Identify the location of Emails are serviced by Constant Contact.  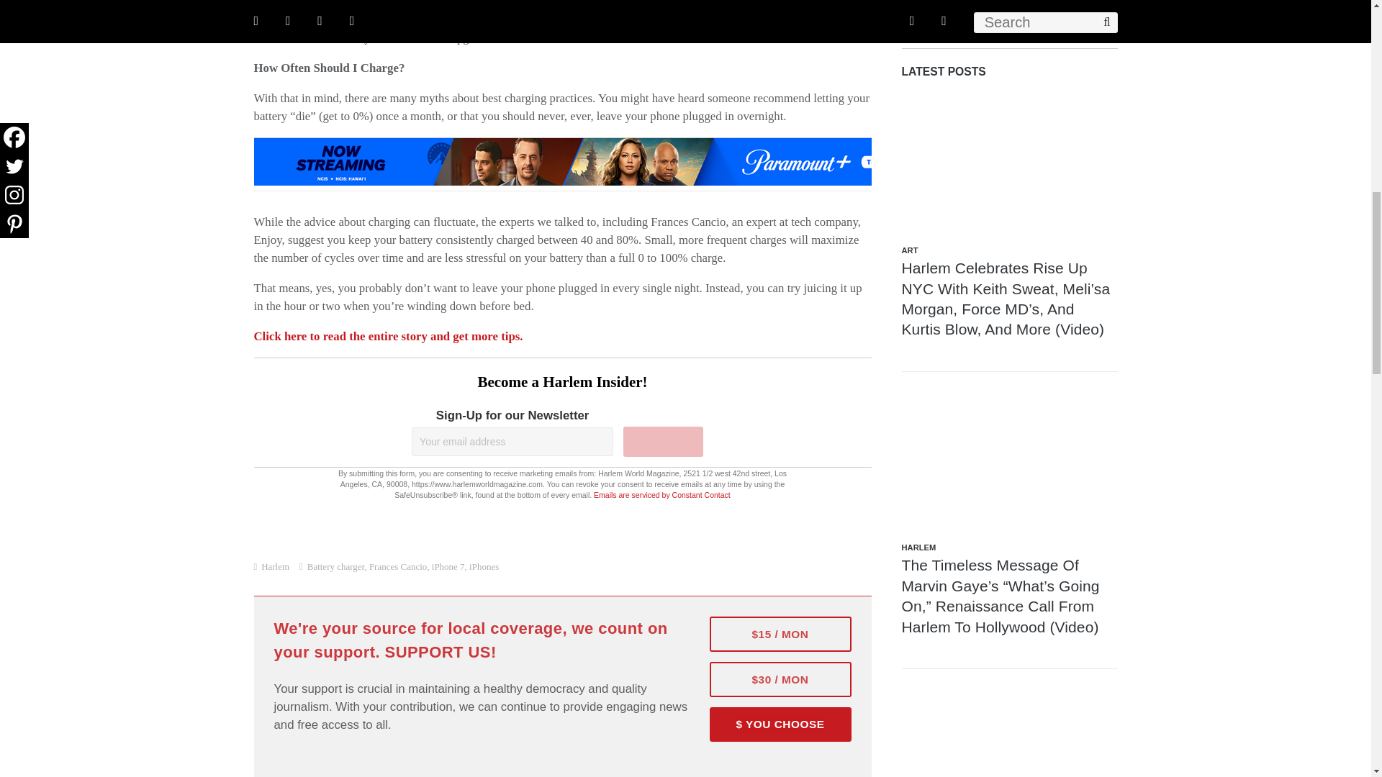
(662, 495).